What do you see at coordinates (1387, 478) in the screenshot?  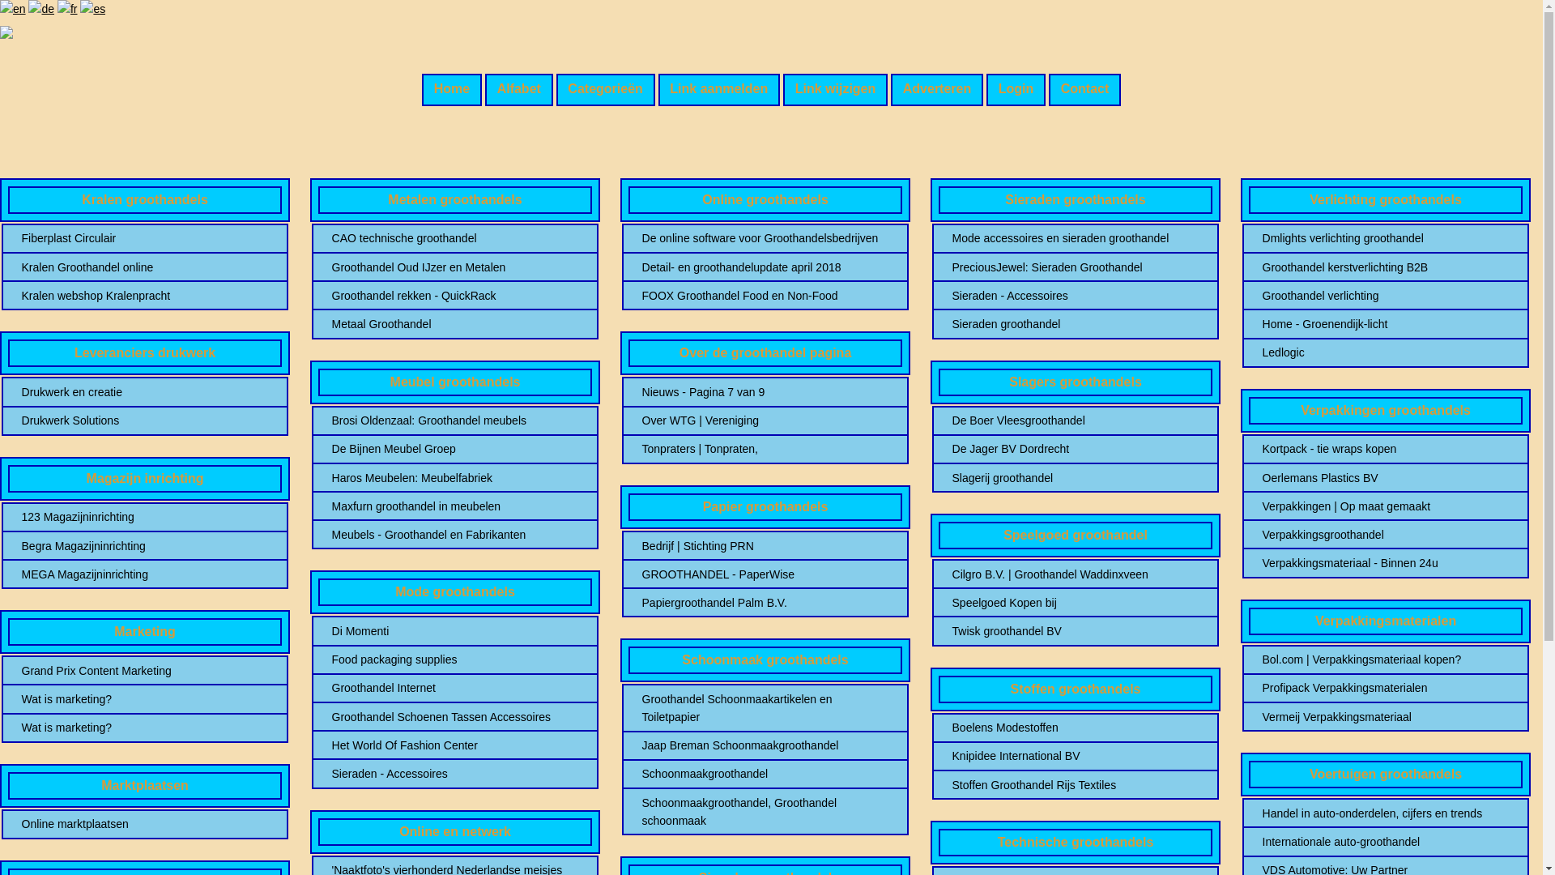 I see `Oerlemans Plastics BV` at bounding box center [1387, 478].